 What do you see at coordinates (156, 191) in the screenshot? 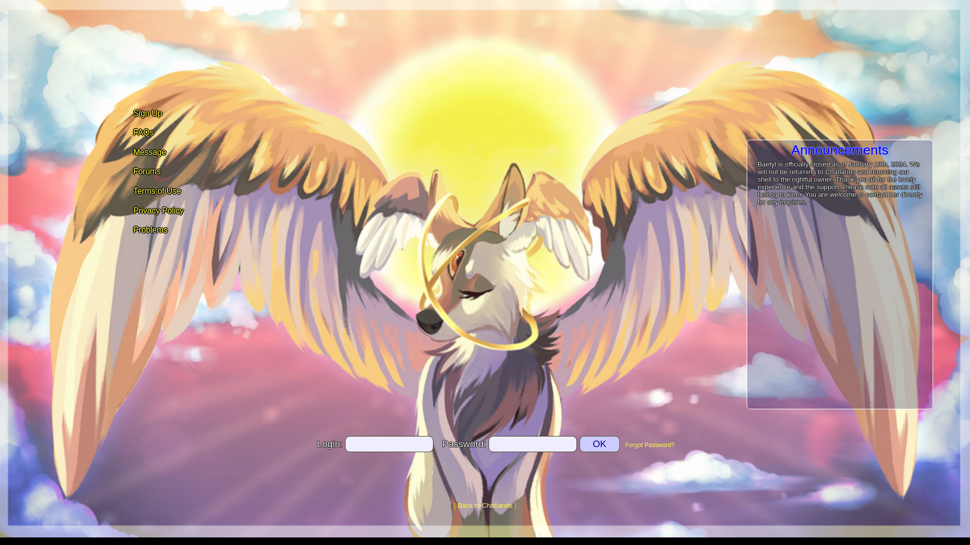
I see `Terms of Use` at bounding box center [156, 191].